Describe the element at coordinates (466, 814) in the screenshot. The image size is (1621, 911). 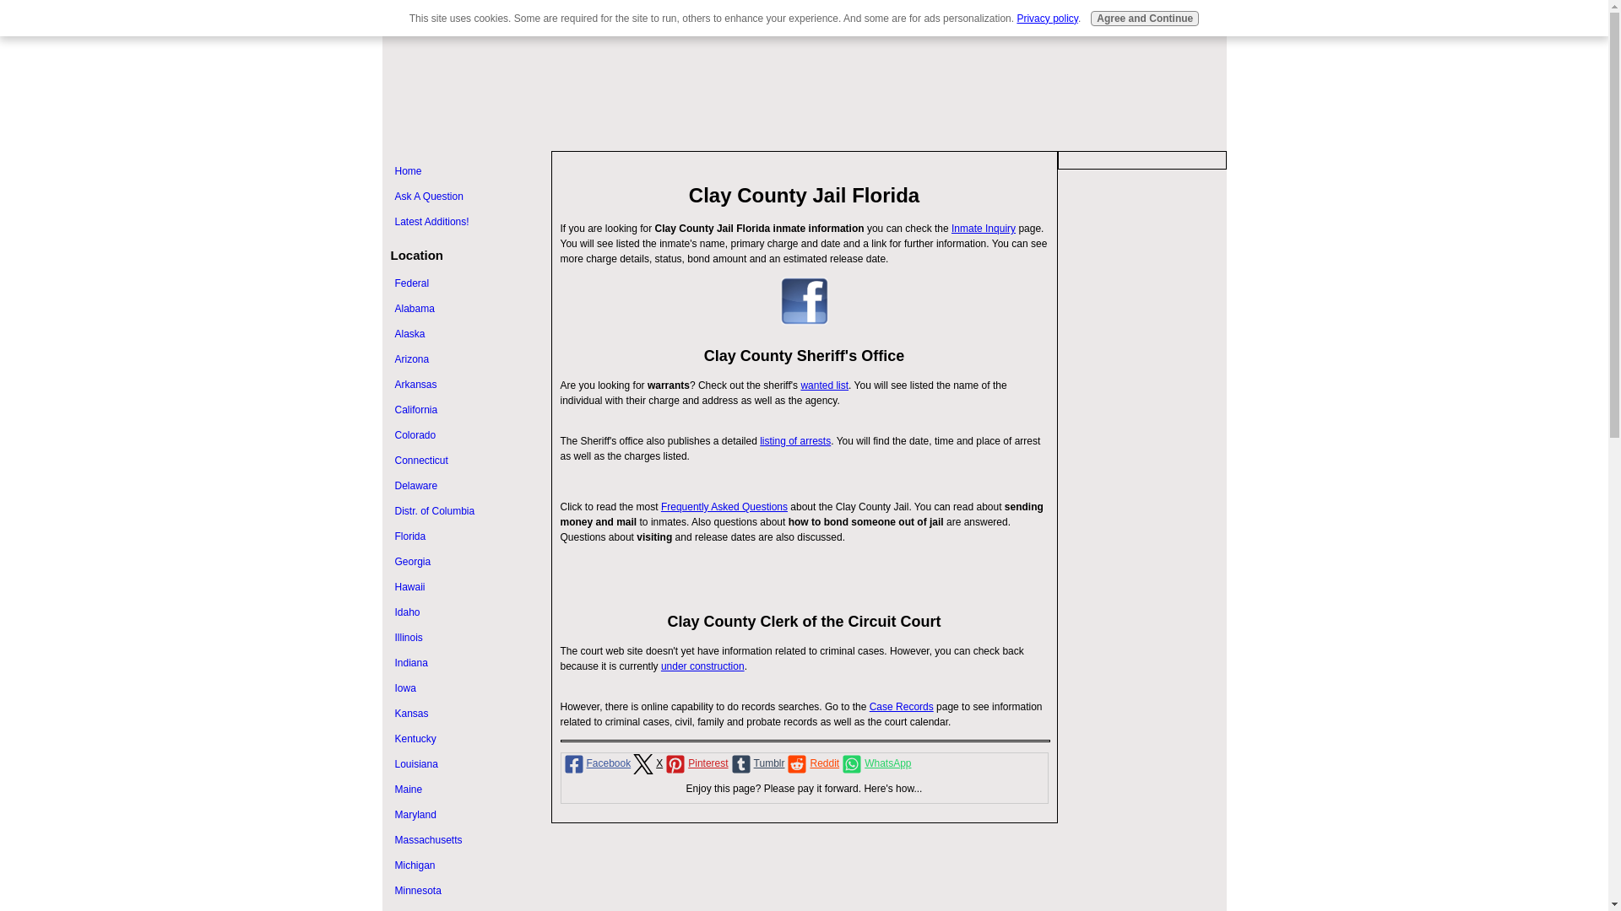
I see `Maryland` at that location.